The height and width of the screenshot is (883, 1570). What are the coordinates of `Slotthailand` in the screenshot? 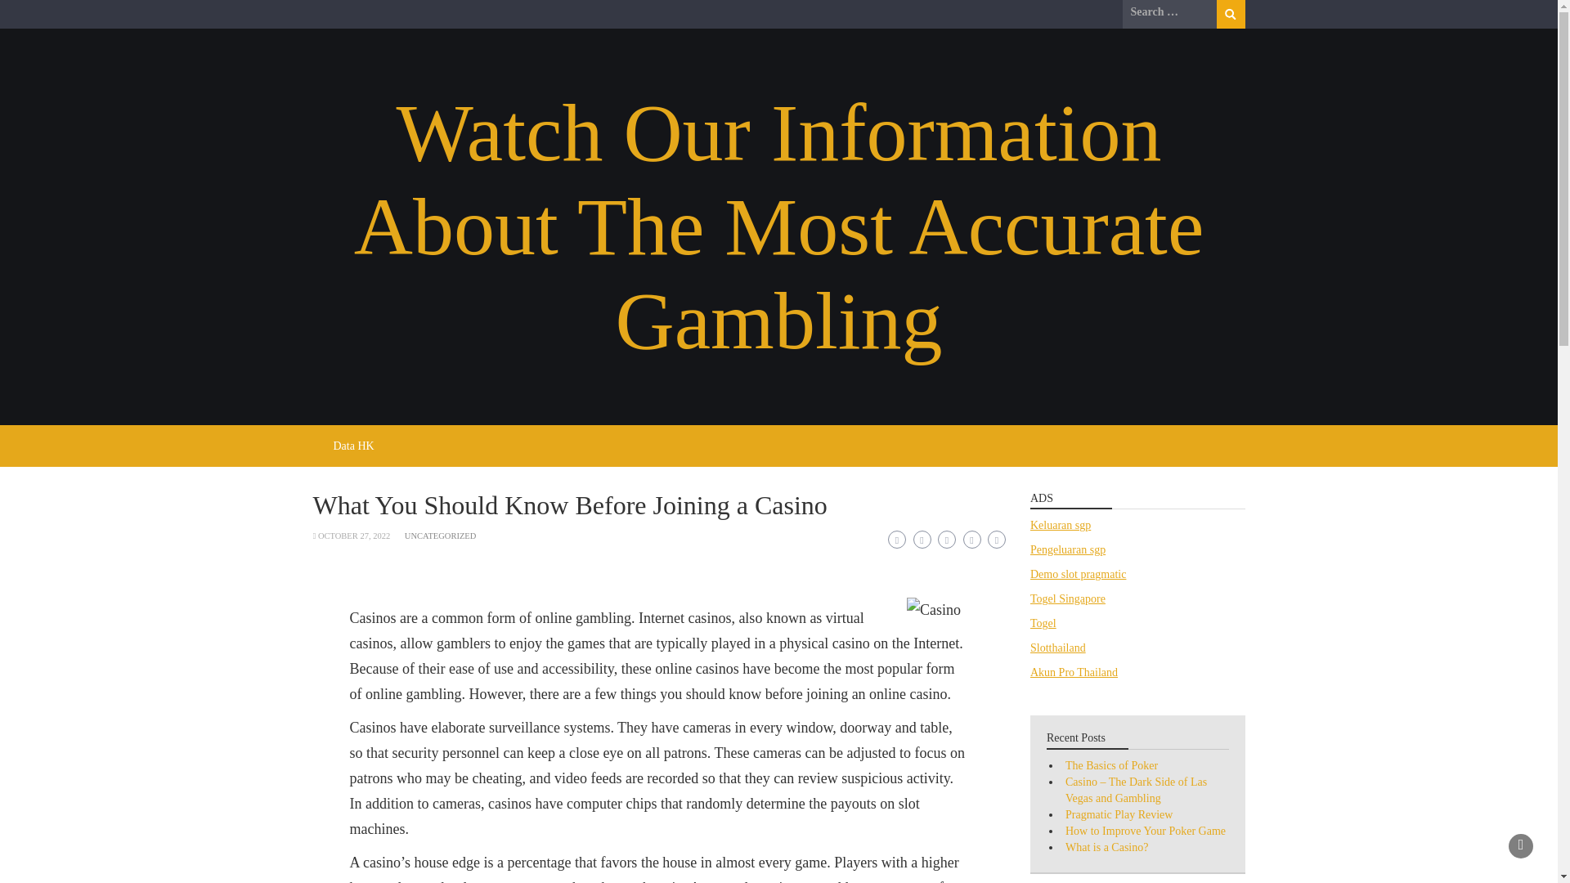 It's located at (1058, 648).